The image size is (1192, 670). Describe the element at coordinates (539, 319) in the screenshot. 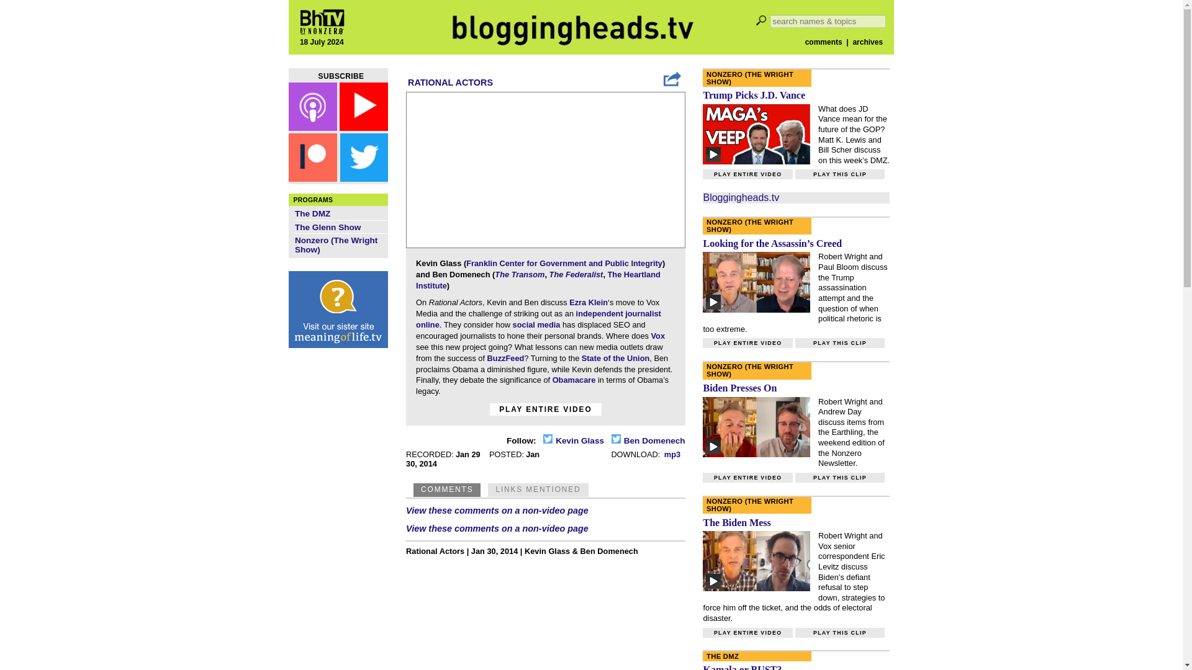

I see `independent journalist online` at that location.